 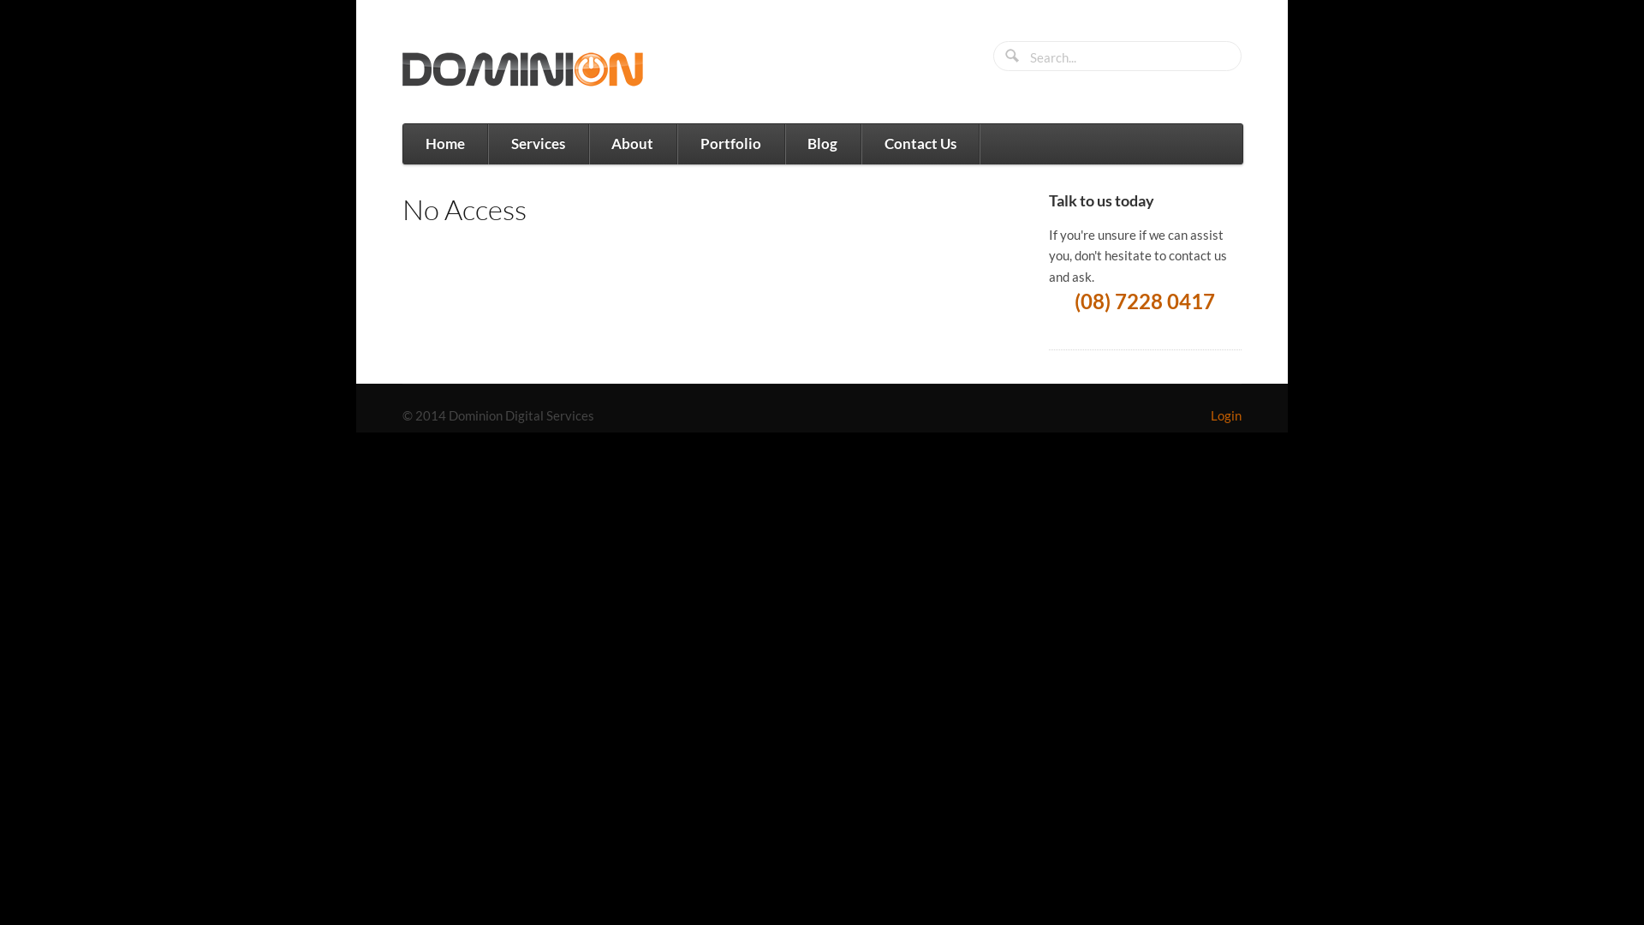 I want to click on Blog, so click(x=822, y=144).